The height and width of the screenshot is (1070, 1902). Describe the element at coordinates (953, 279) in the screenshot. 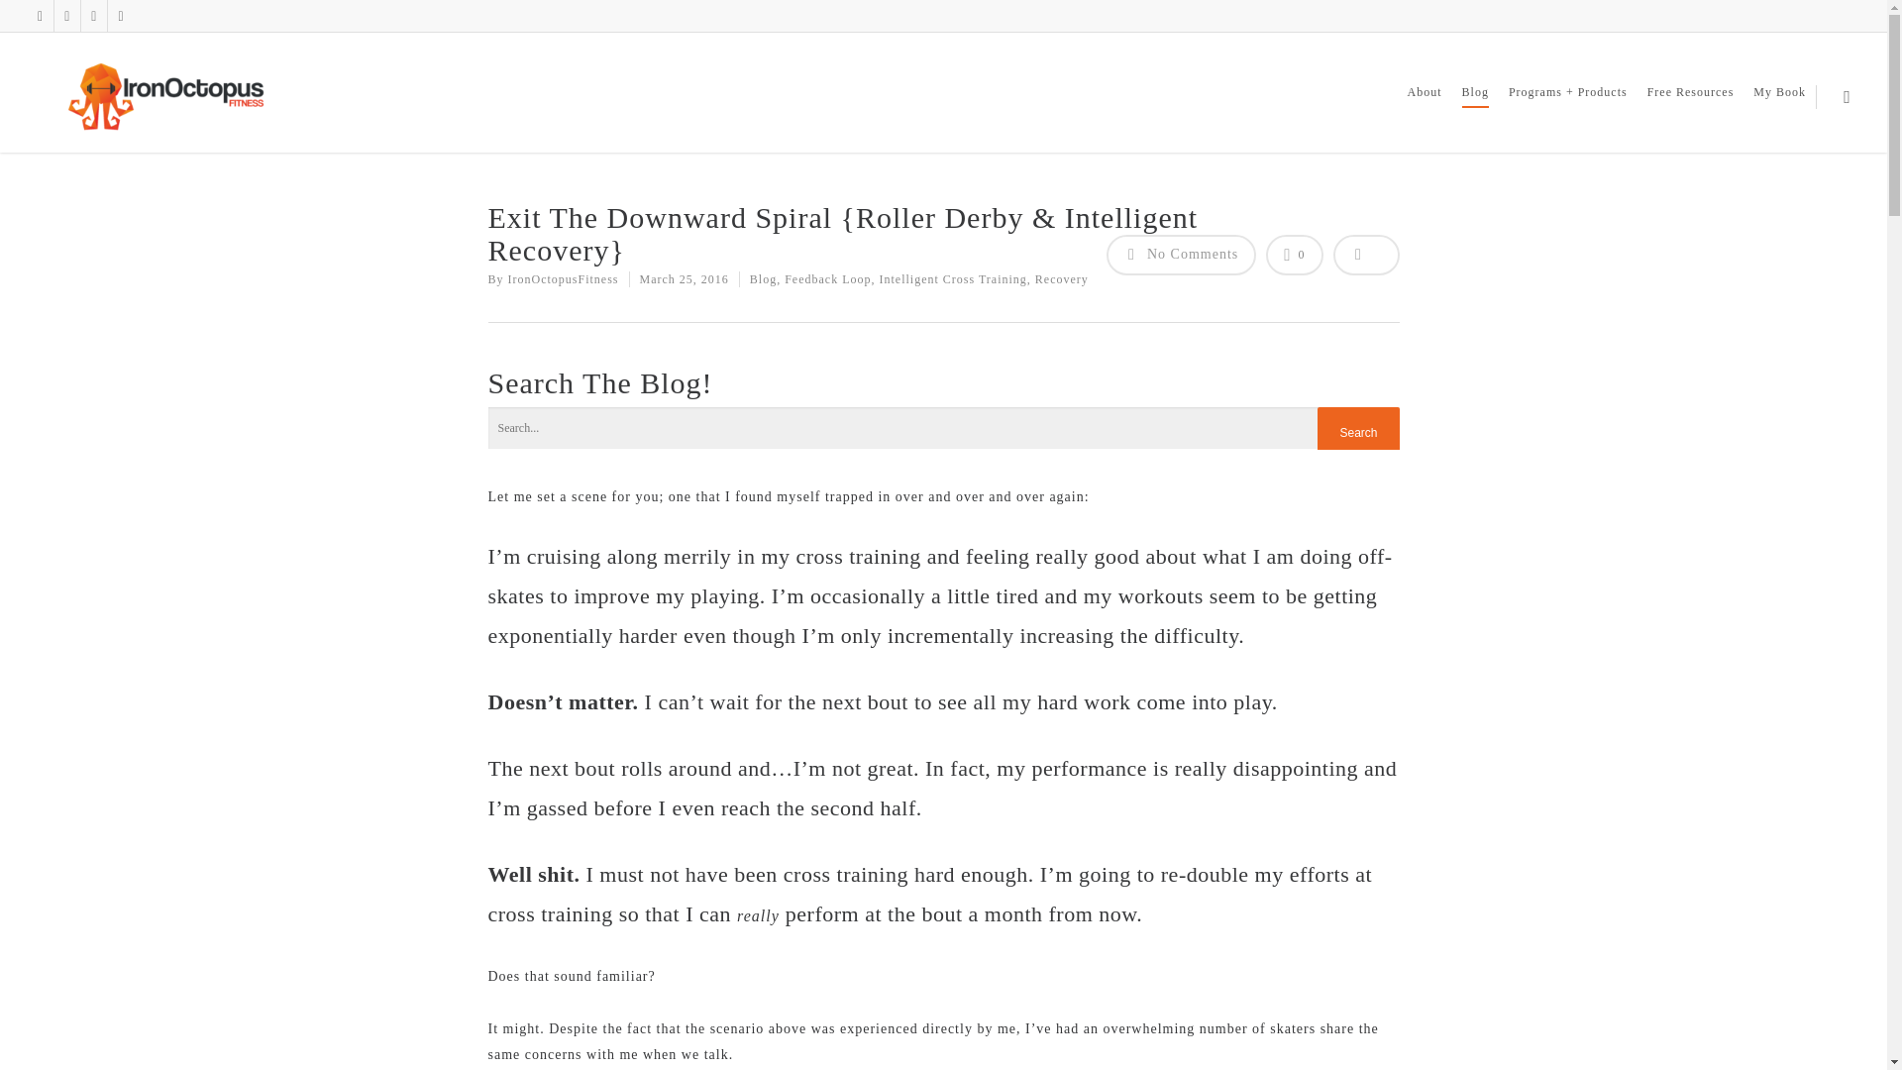

I see `Intelligent Cross Training` at that location.